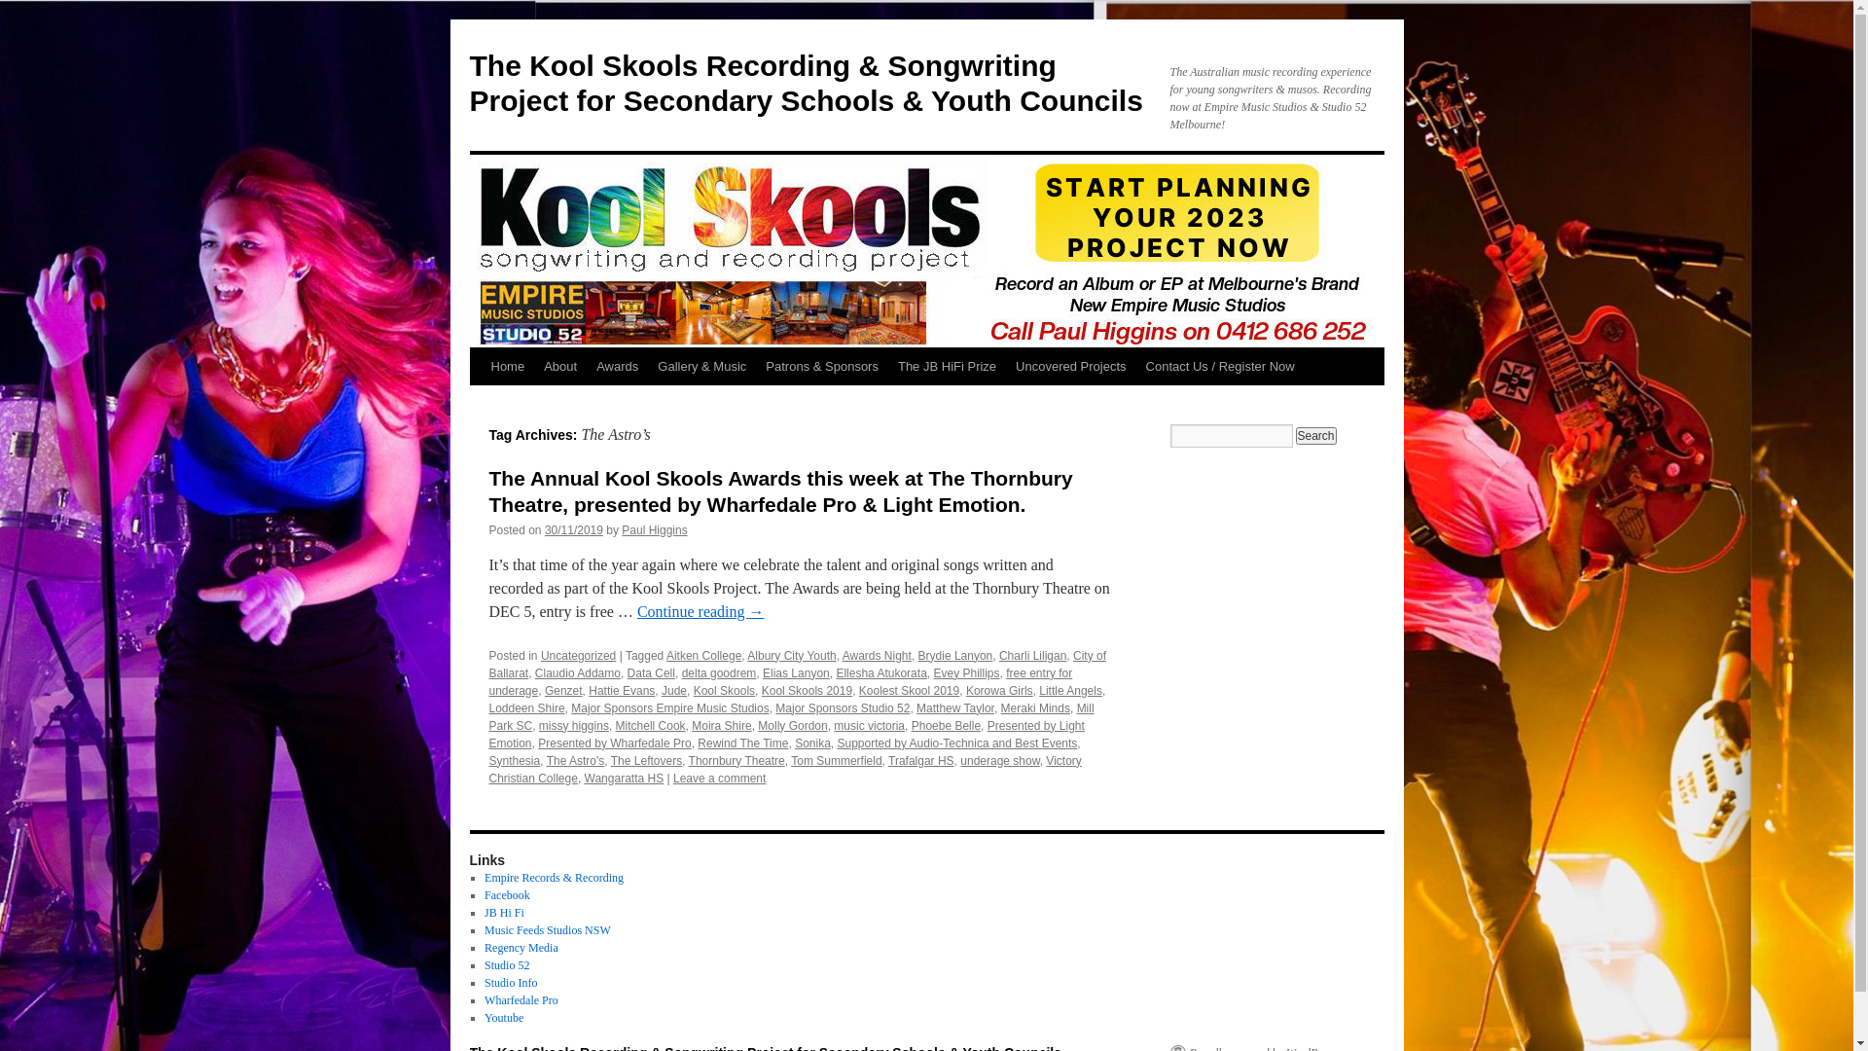 The height and width of the screenshot is (1051, 1868). I want to click on 30/11/2019, so click(574, 530).